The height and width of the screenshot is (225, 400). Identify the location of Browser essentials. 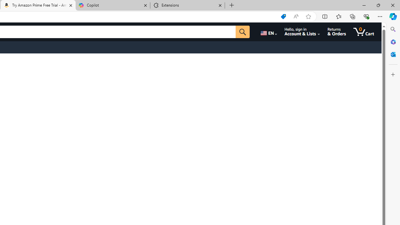
(366, 16).